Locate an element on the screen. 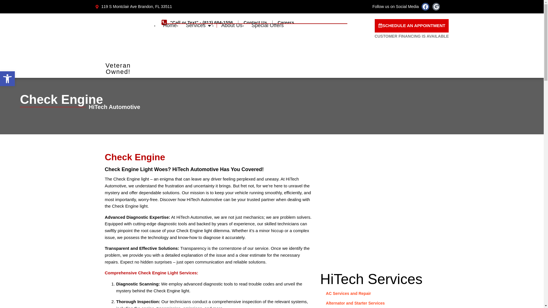 Image resolution: width=548 pixels, height=308 pixels. HiTech Services is located at coordinates (205, 6).